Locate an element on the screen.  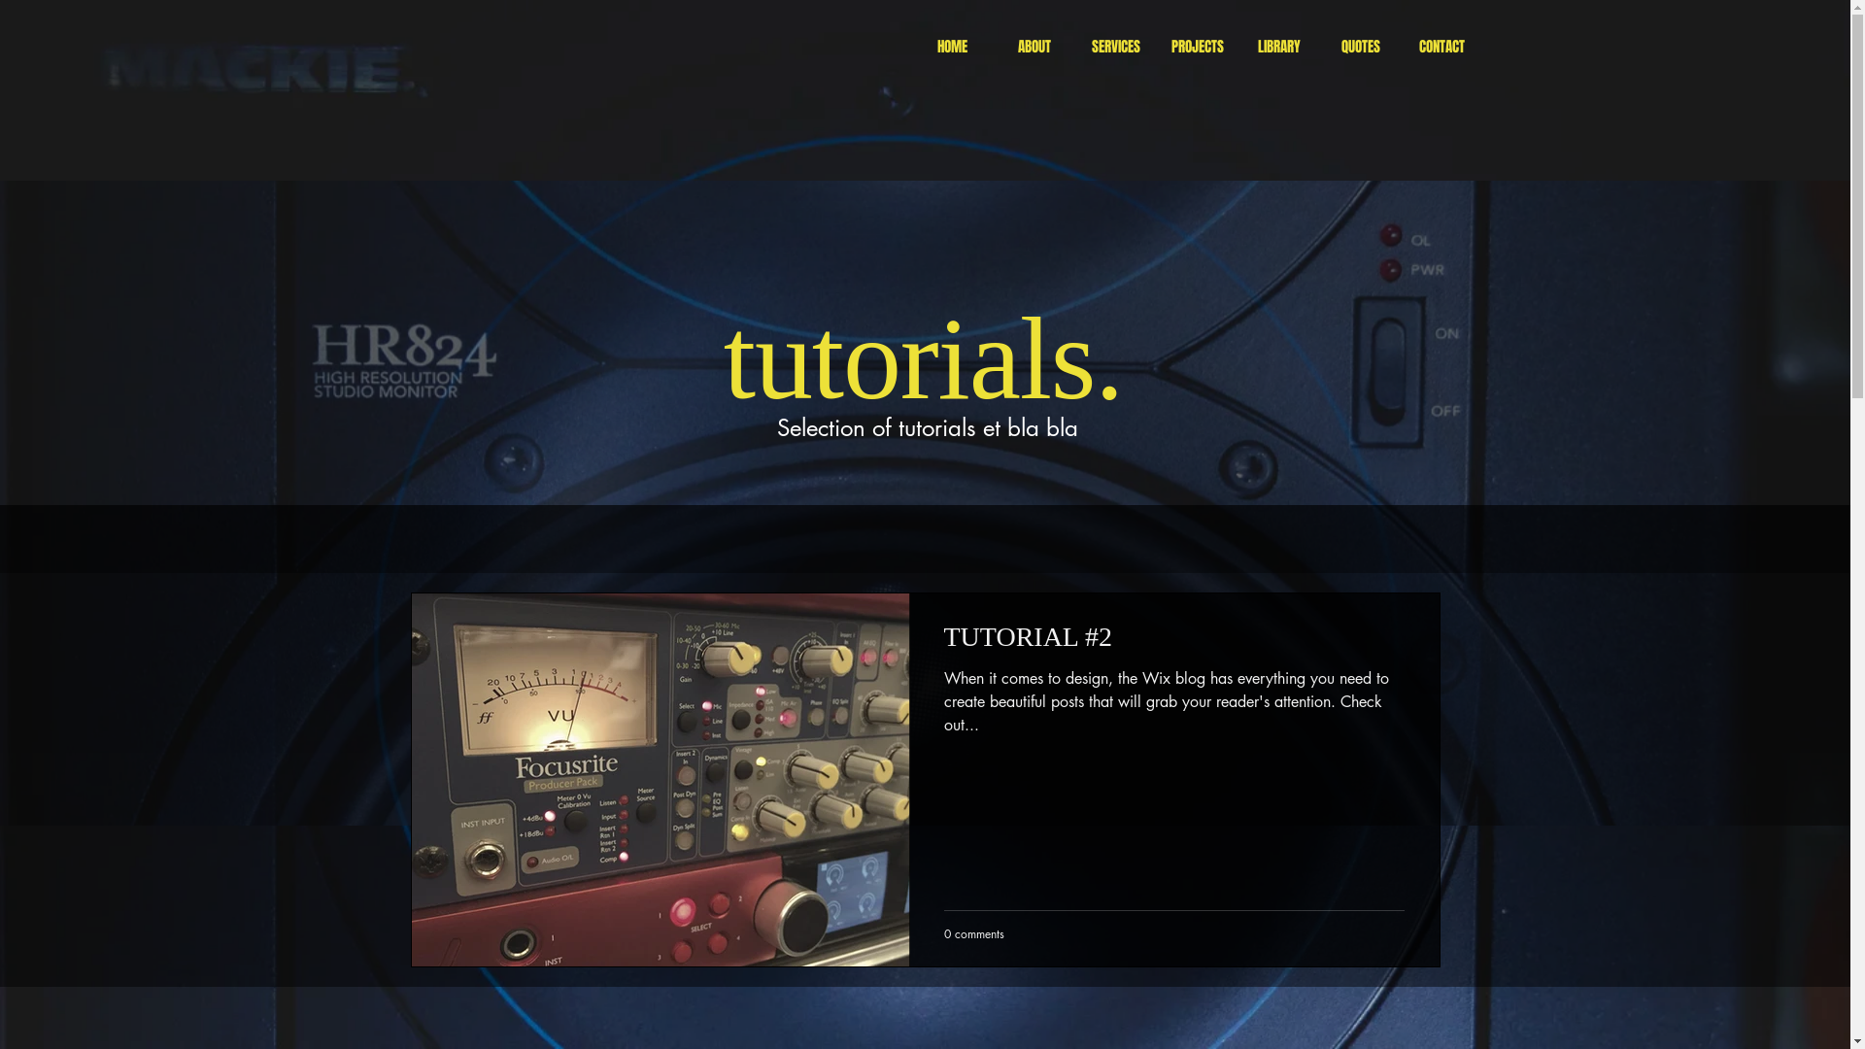
0 comments is located at coordinates (974, 934).